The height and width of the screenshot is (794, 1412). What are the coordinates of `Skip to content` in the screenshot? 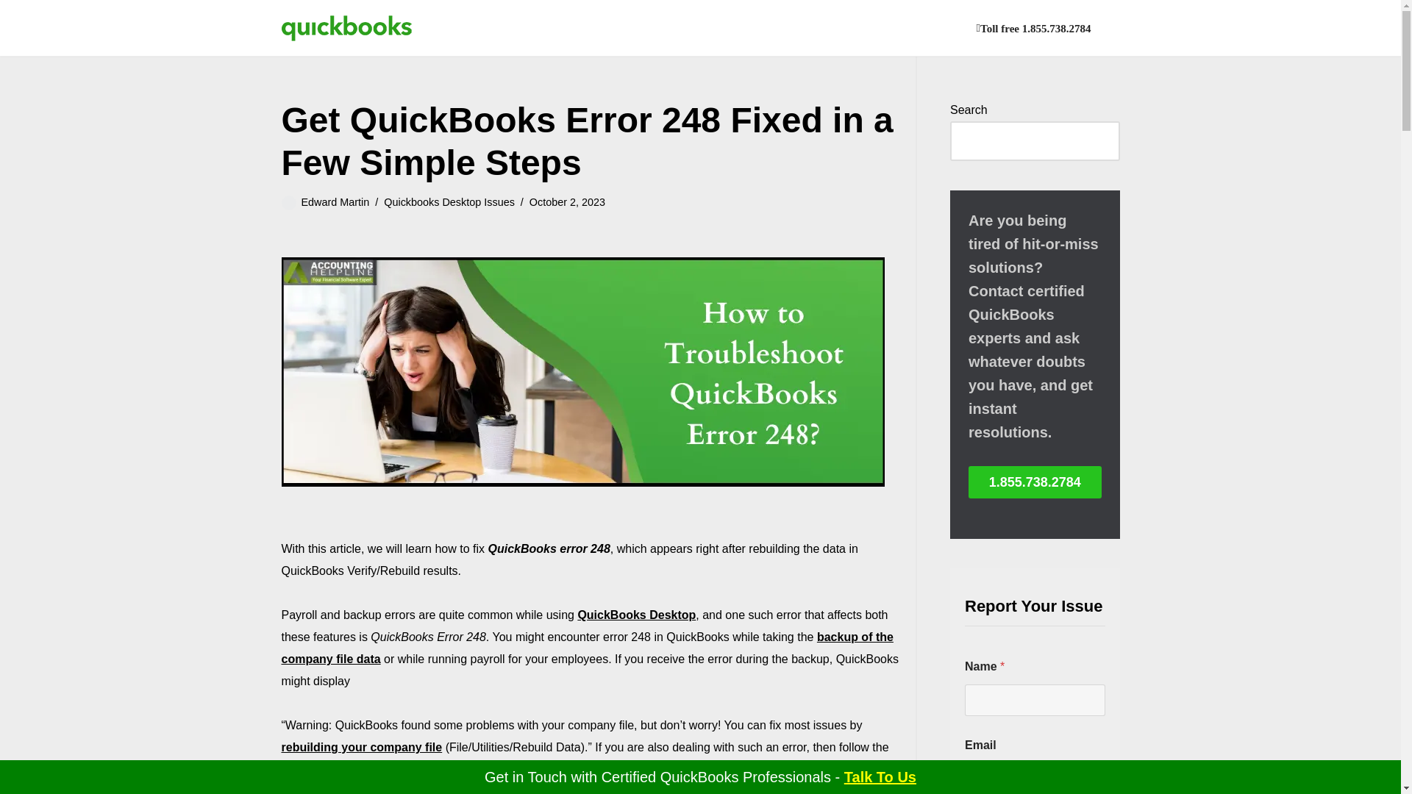 It's located at (11, 31).